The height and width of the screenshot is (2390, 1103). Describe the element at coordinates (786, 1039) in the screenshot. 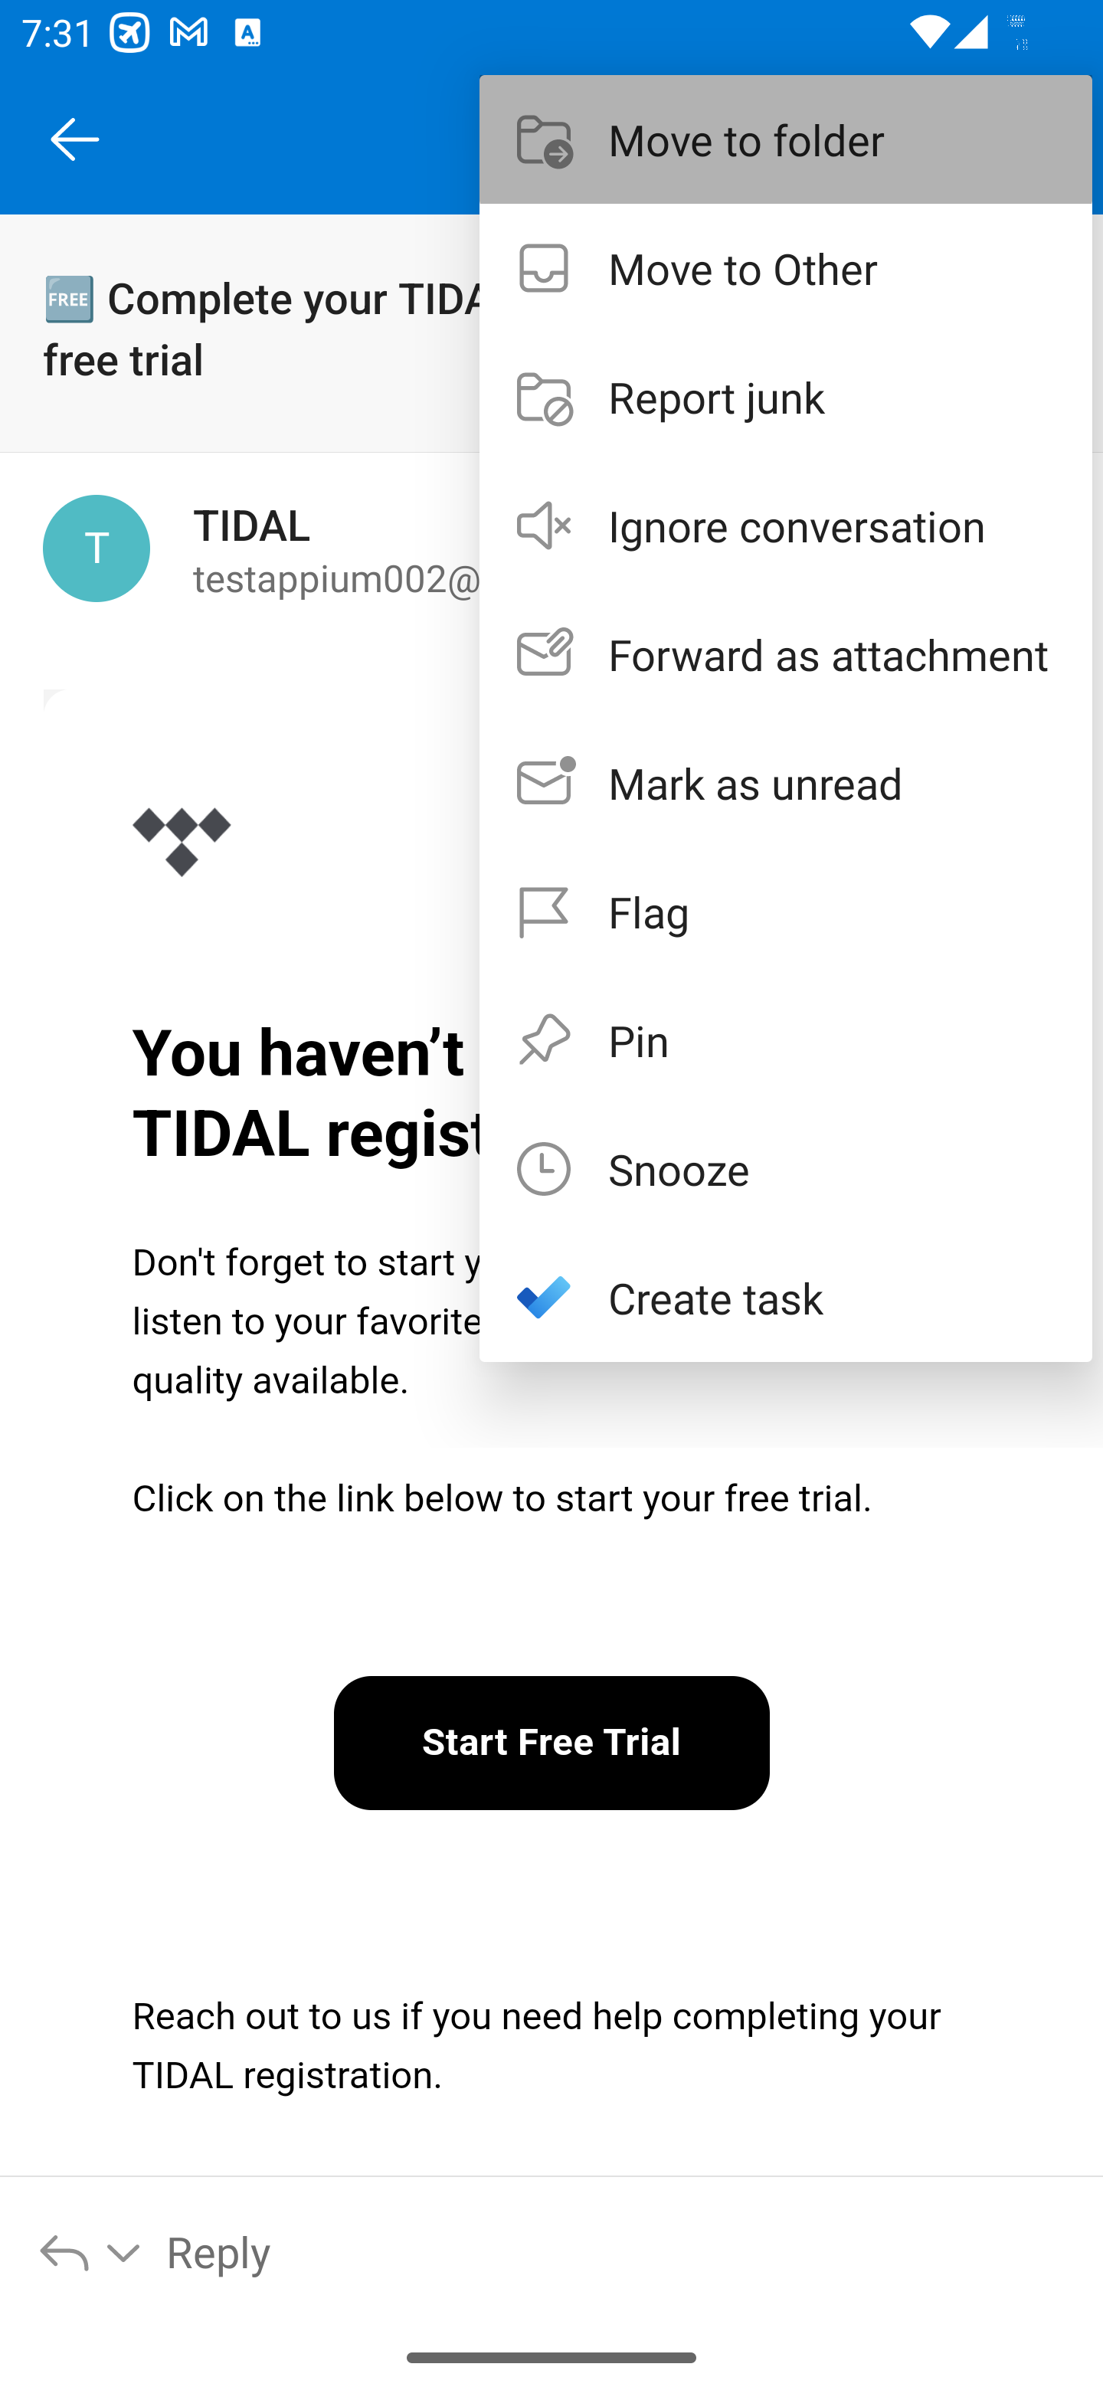

I see `Pin` at that location.